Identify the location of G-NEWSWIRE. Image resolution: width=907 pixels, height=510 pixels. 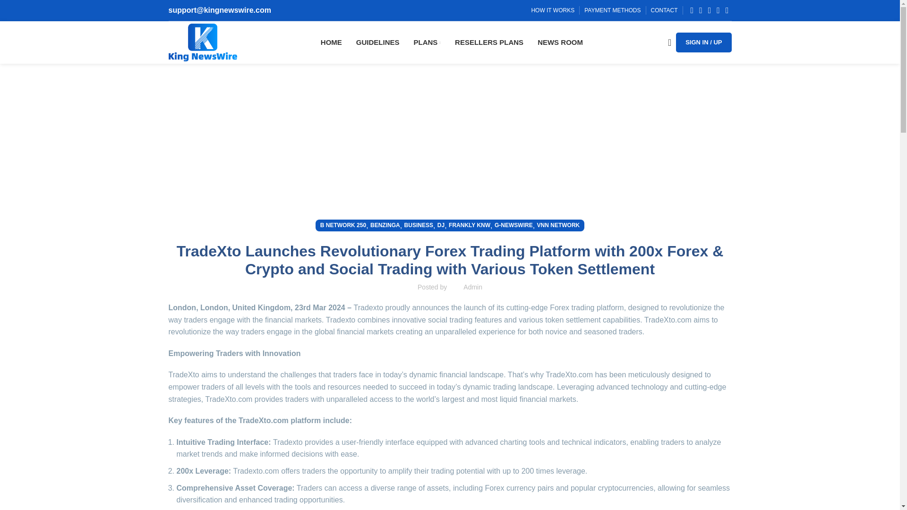
(513, 226).